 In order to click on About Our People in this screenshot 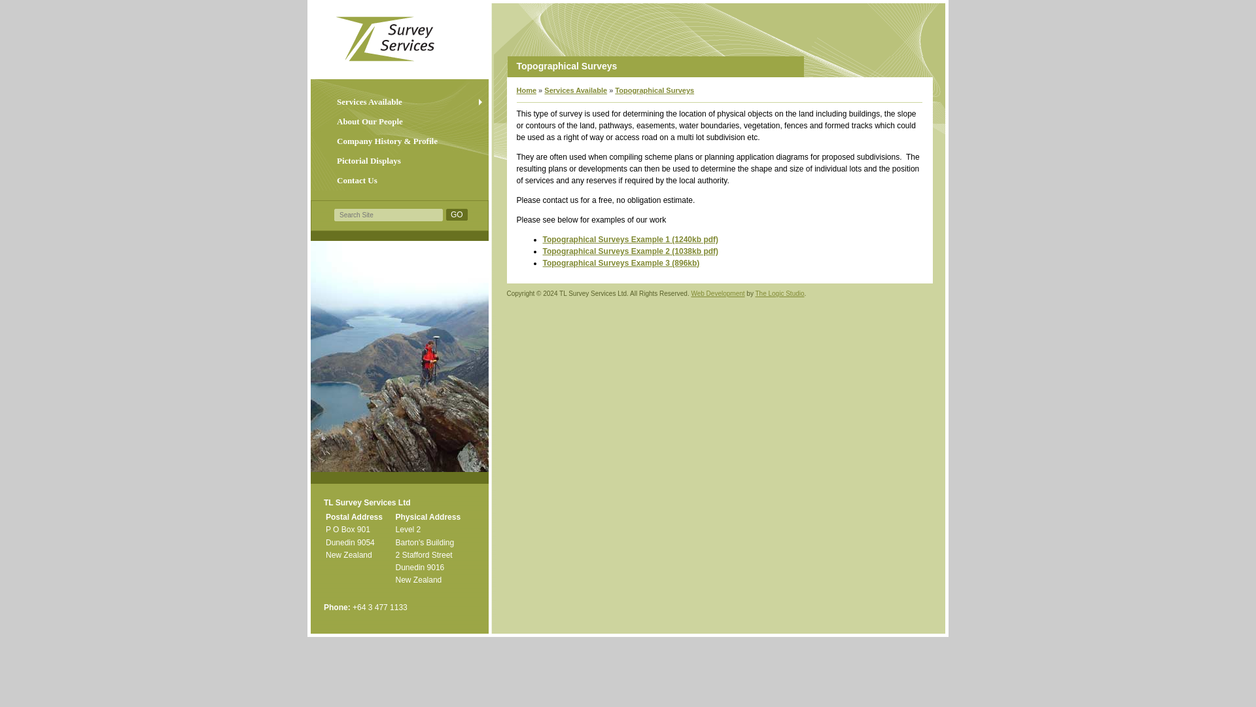, I will do `click(399, 121)`.